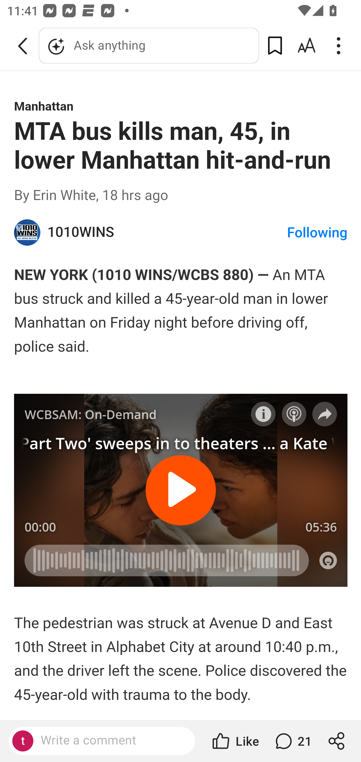  I want to click on Ask anything, so click(149, 46).